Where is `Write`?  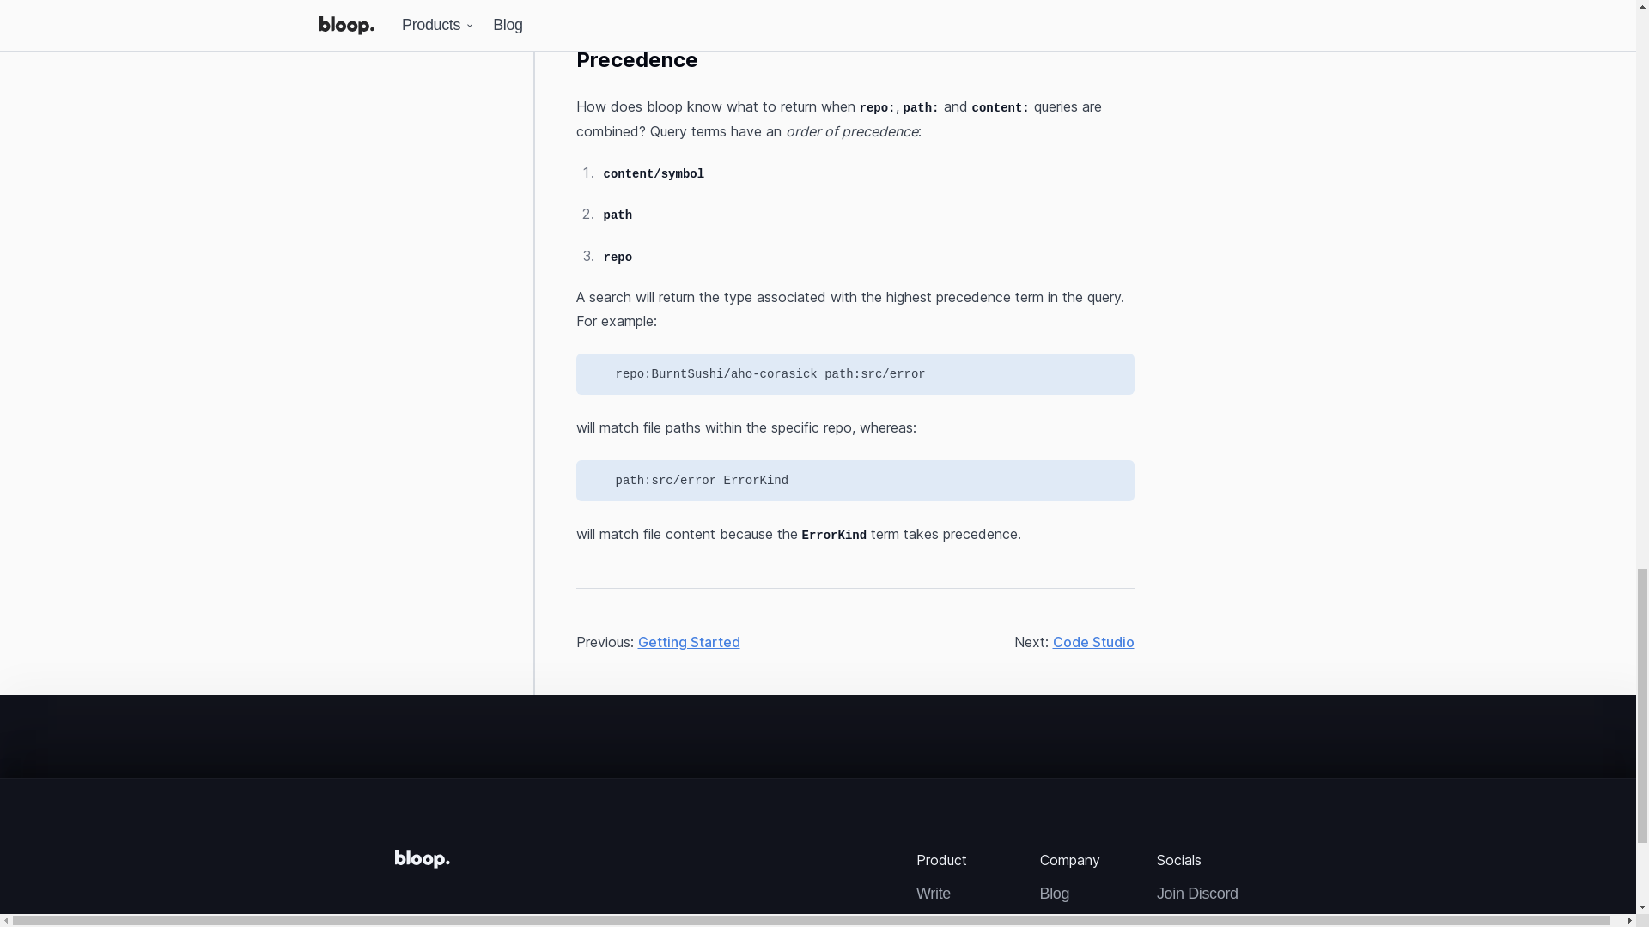 Write is located at coordinates (954, 894).